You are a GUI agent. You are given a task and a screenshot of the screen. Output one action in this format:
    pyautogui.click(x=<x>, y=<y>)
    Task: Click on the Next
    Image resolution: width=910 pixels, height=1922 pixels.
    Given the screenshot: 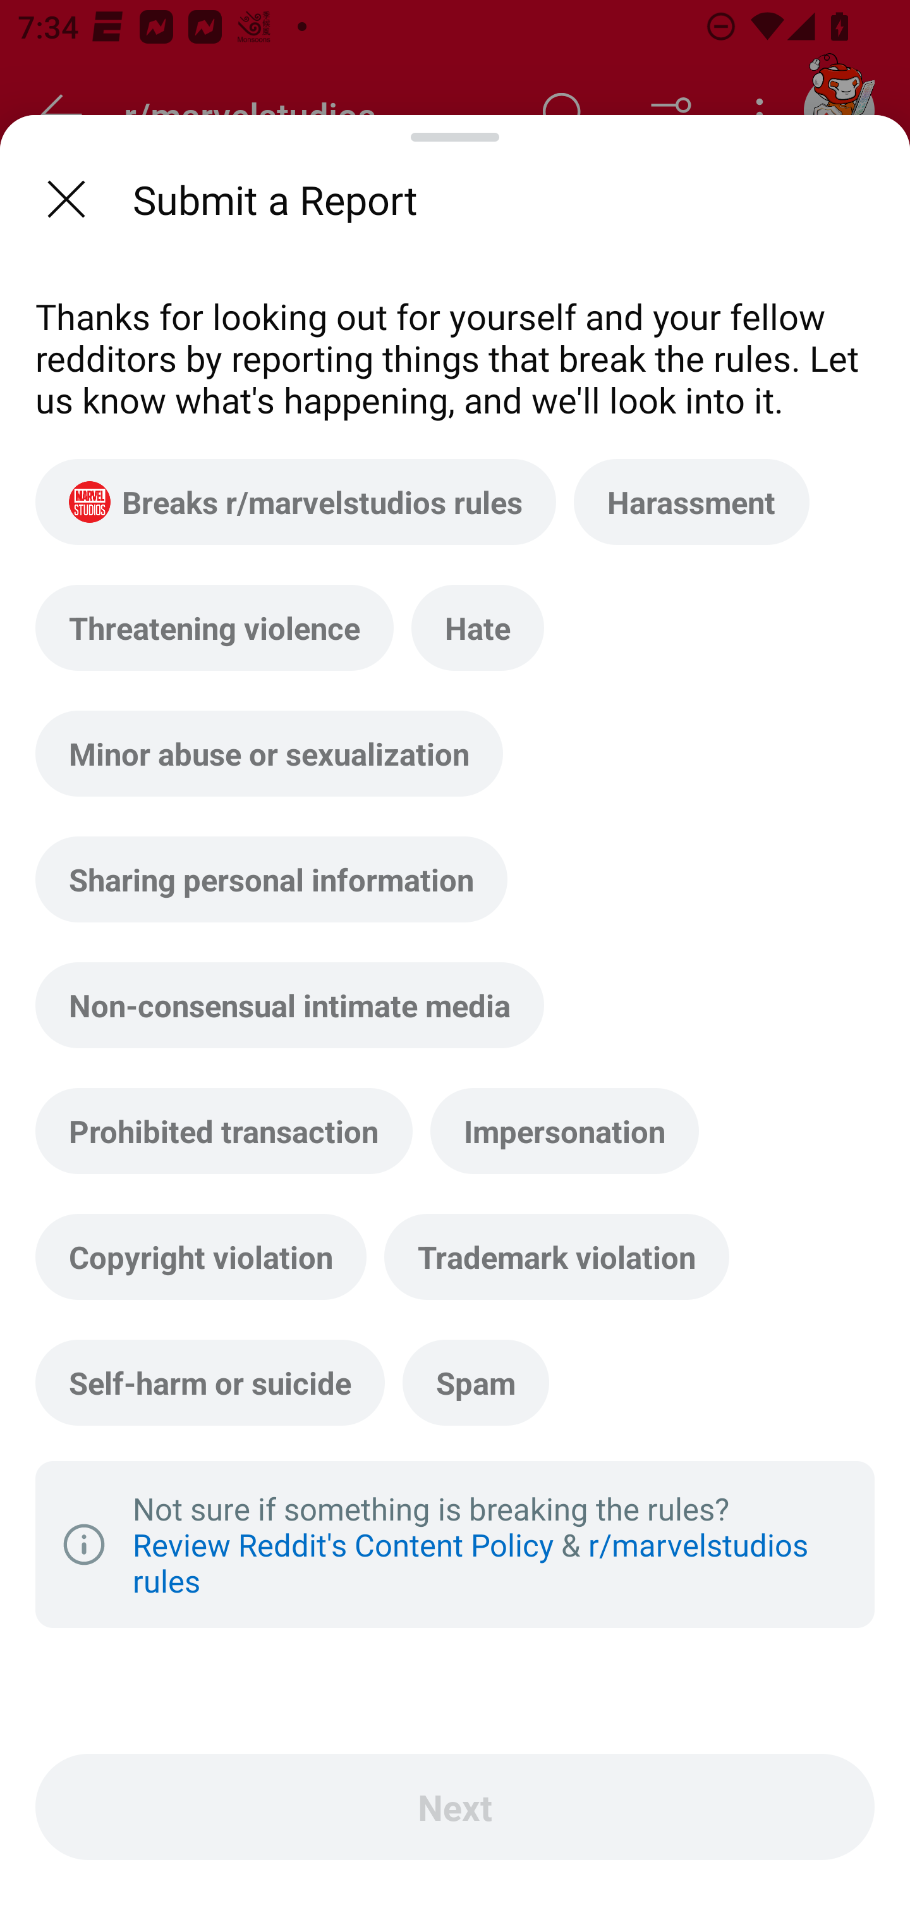 What is the action you would take?
    pyautogui.click(x=455, y=1806)
    